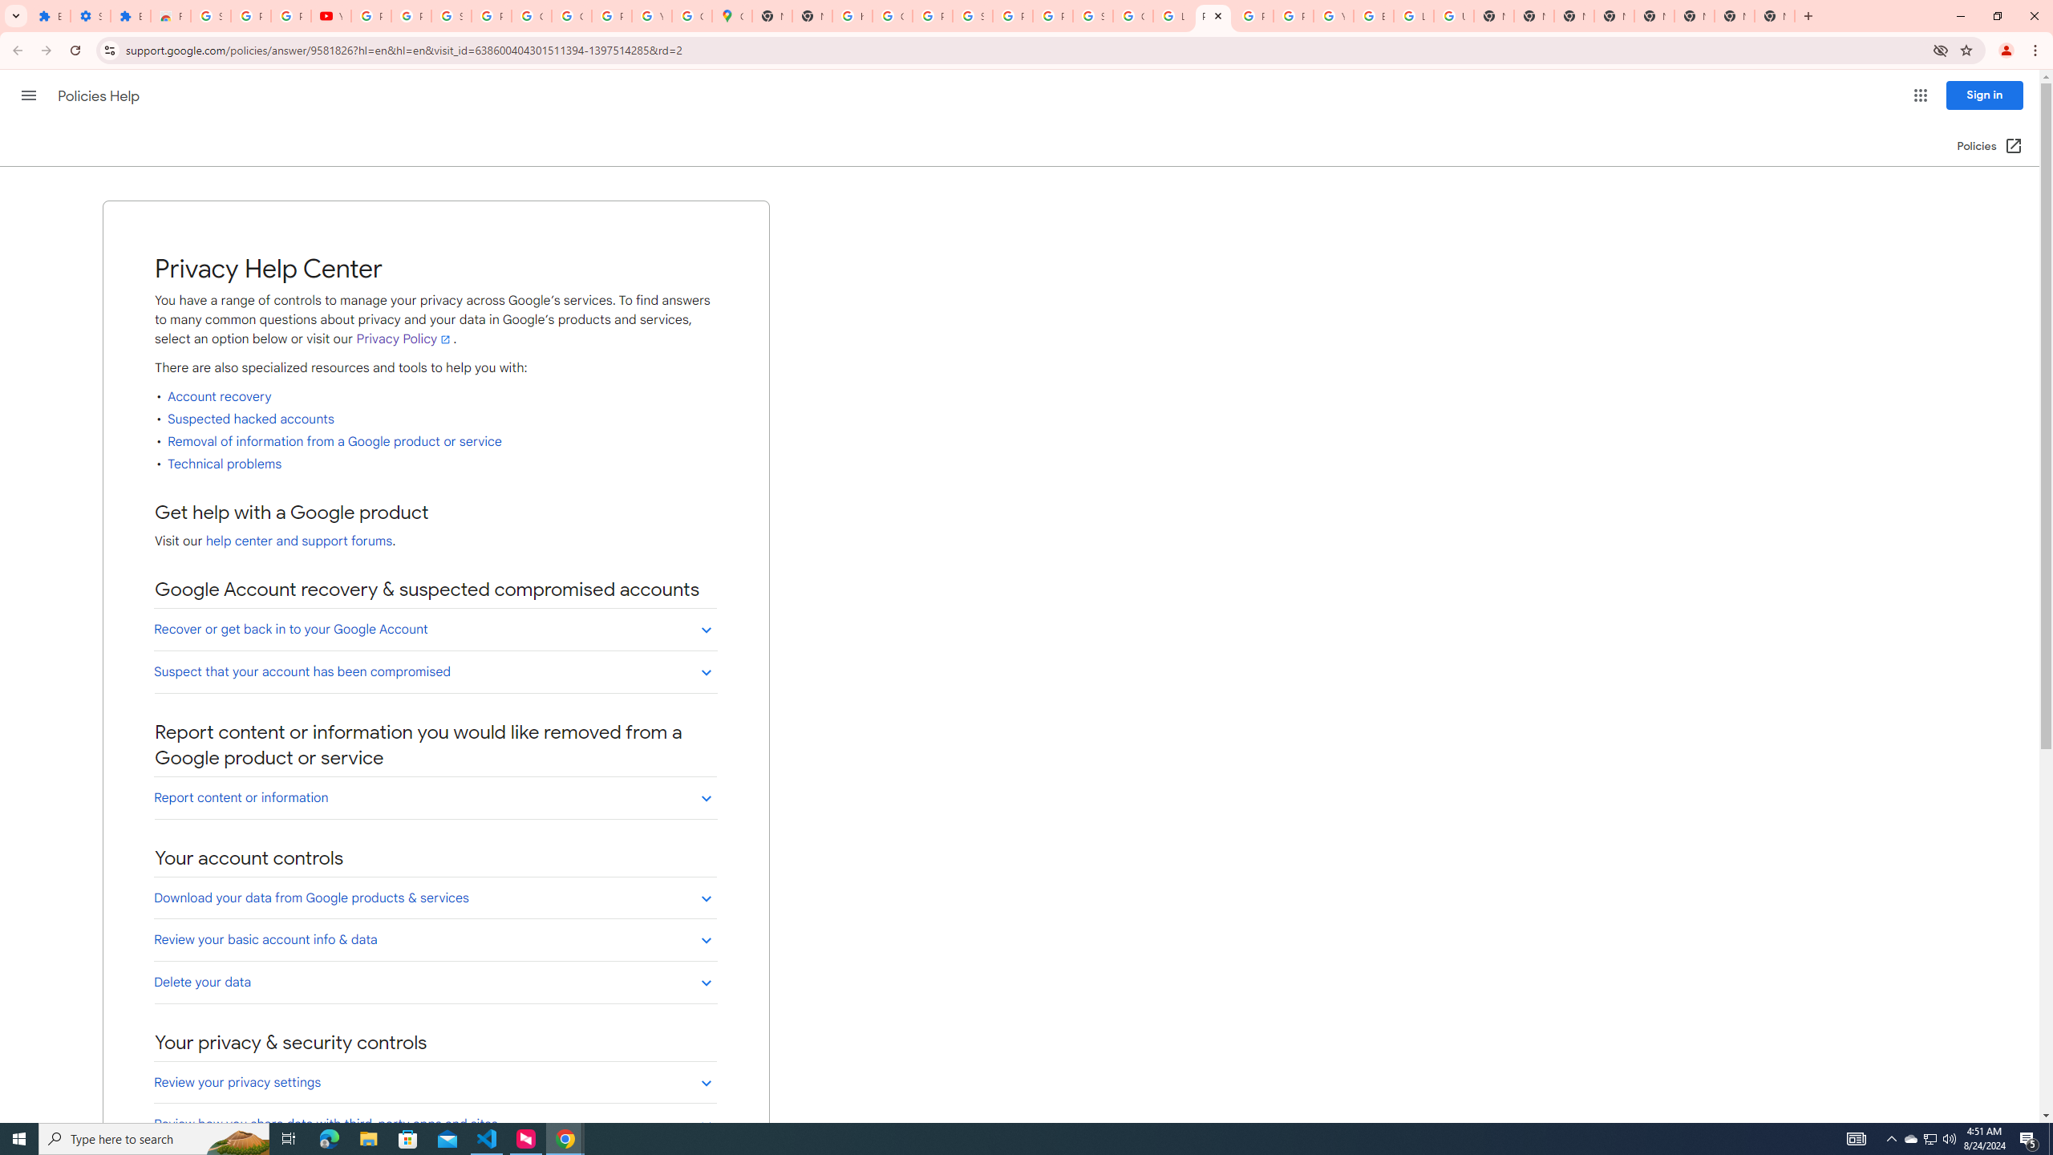 The width and height of the screenshot is (2053, 1155). I want to click on Suspect that your account has been compromised, so click(435, 671).